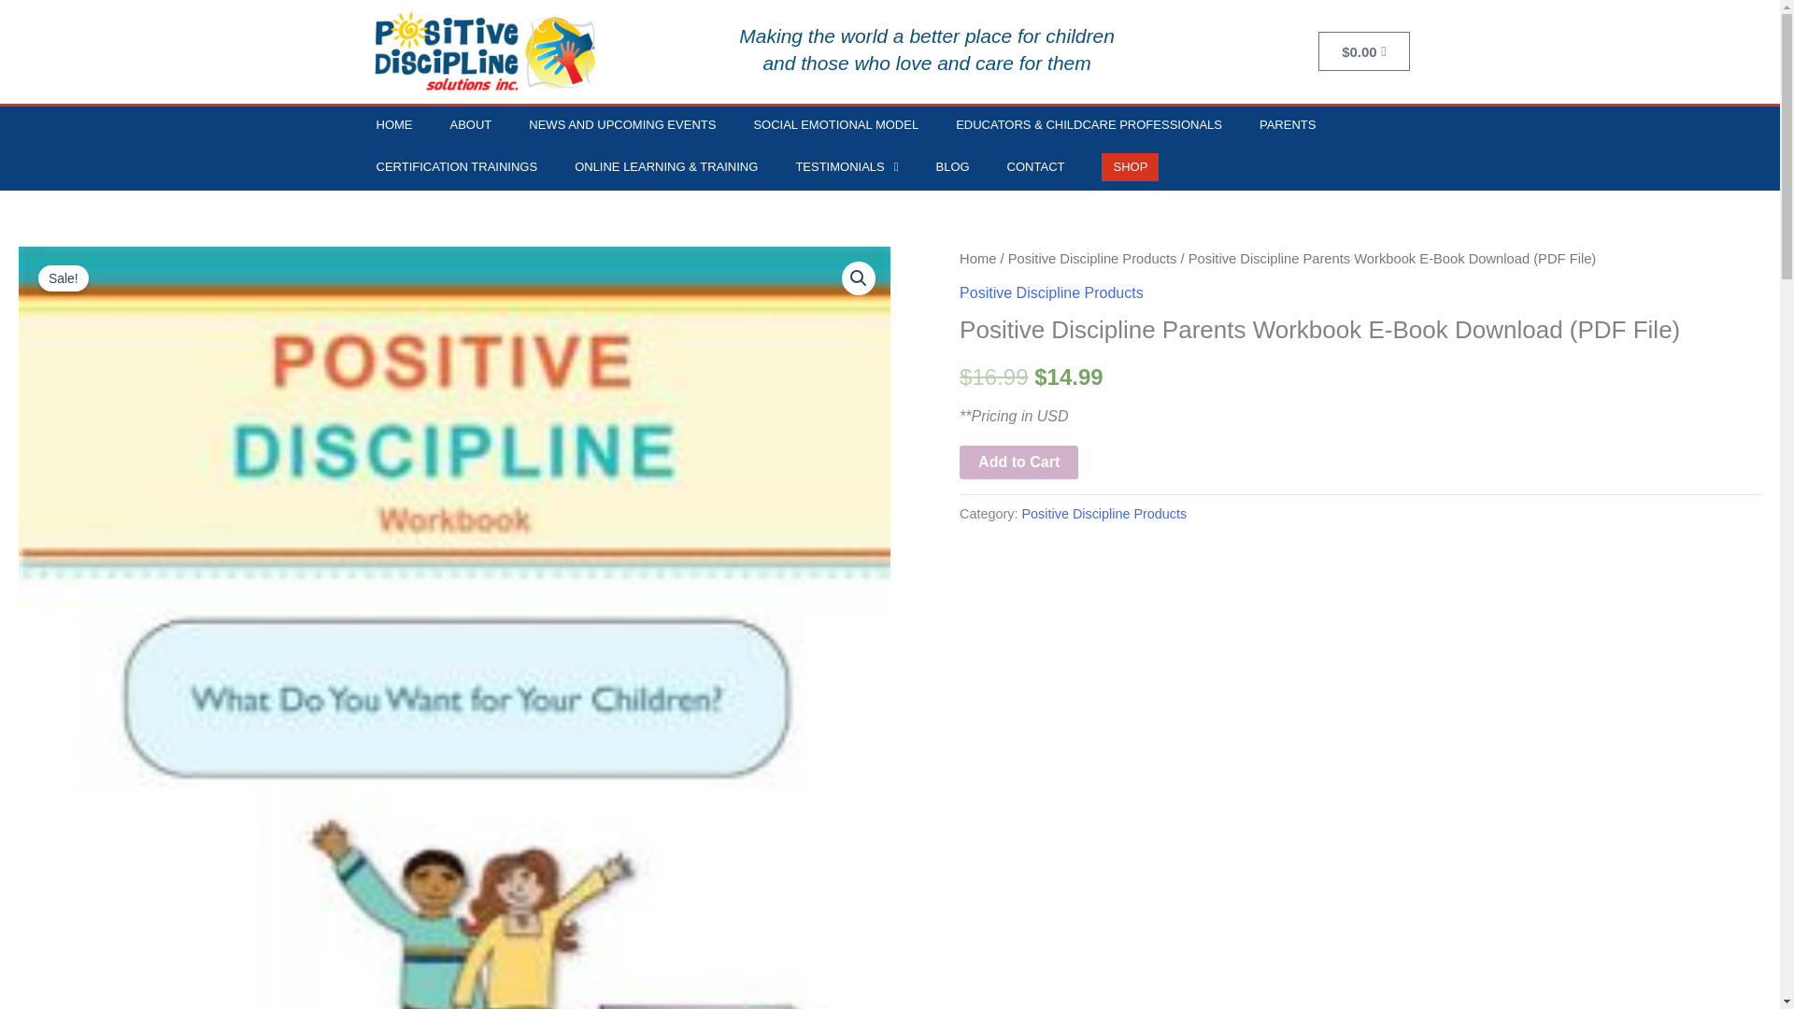 The height and width of the screenshot is (1009, 1794). I want to click on ABOUT, so click(471, 125).